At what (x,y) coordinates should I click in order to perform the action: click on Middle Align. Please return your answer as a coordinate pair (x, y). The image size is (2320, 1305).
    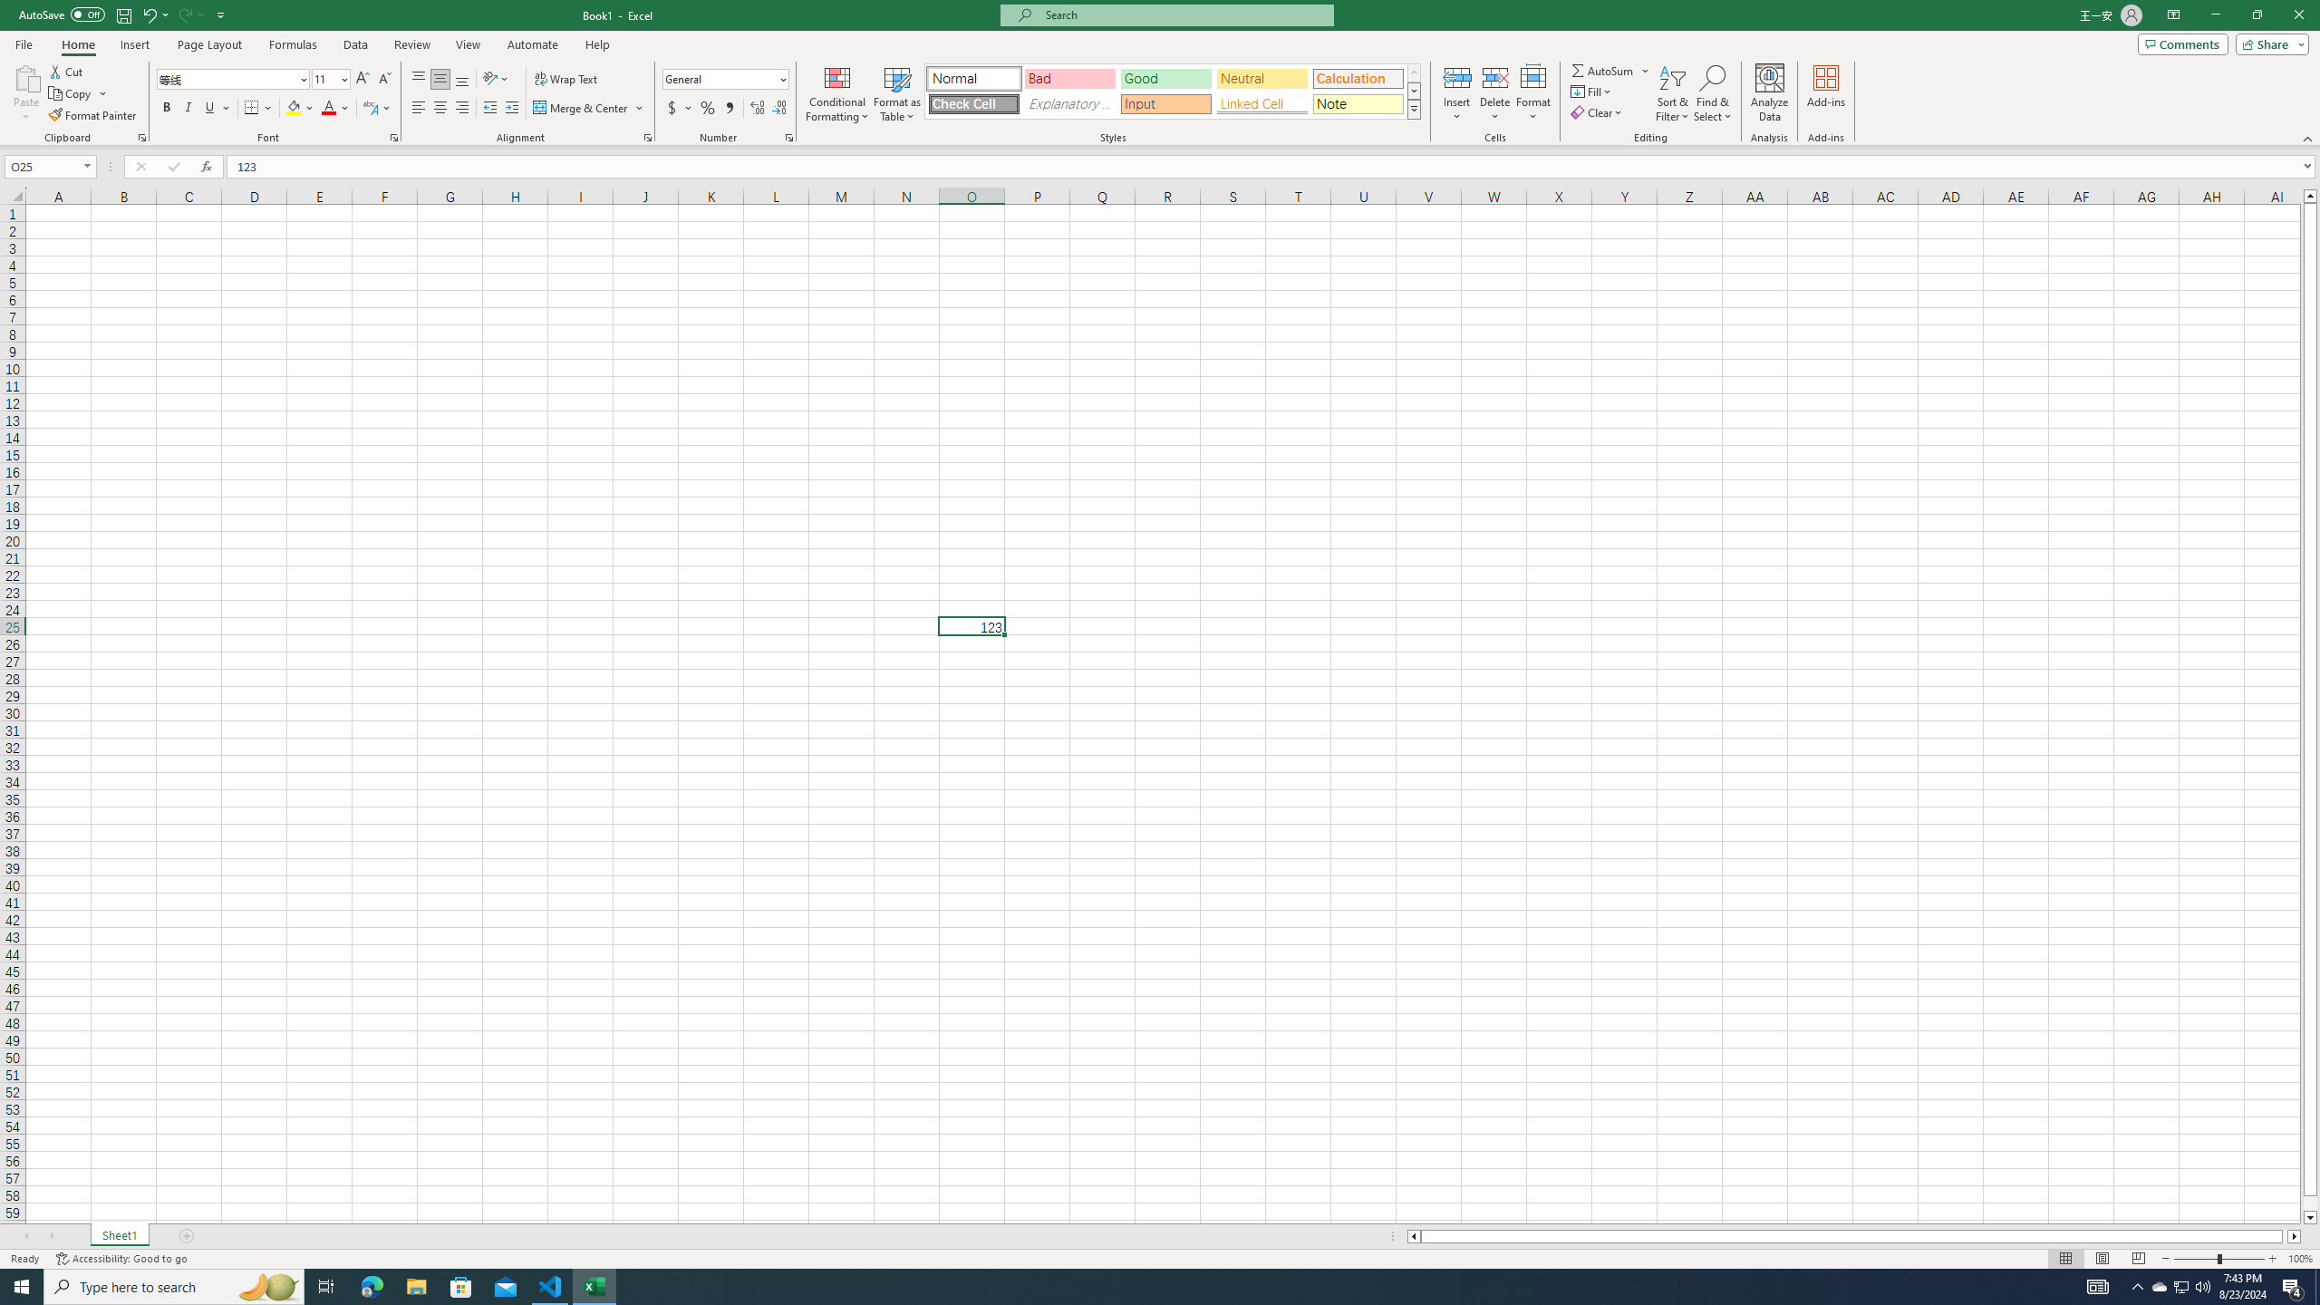
    Looking at the image, I should click on (440, 80).